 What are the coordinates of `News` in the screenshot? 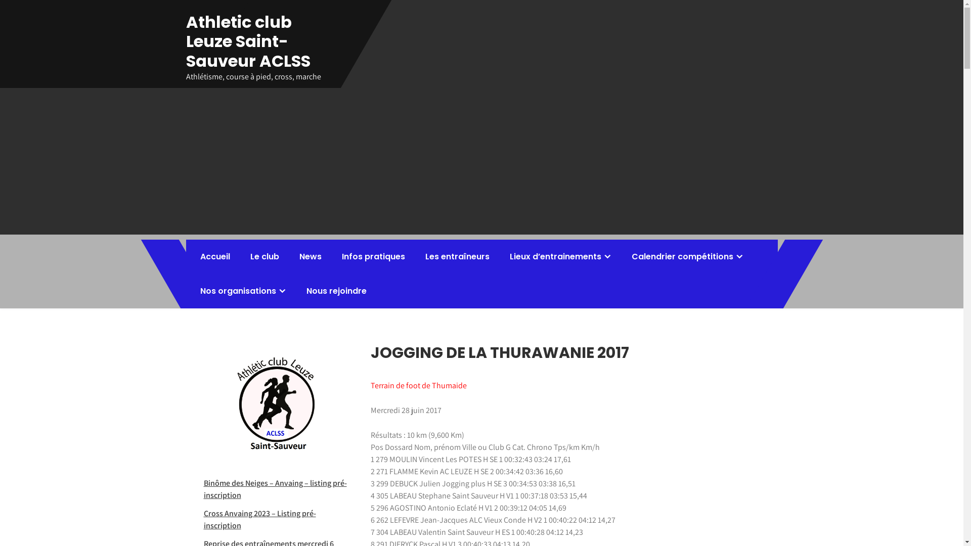 It's located at (311, 257).